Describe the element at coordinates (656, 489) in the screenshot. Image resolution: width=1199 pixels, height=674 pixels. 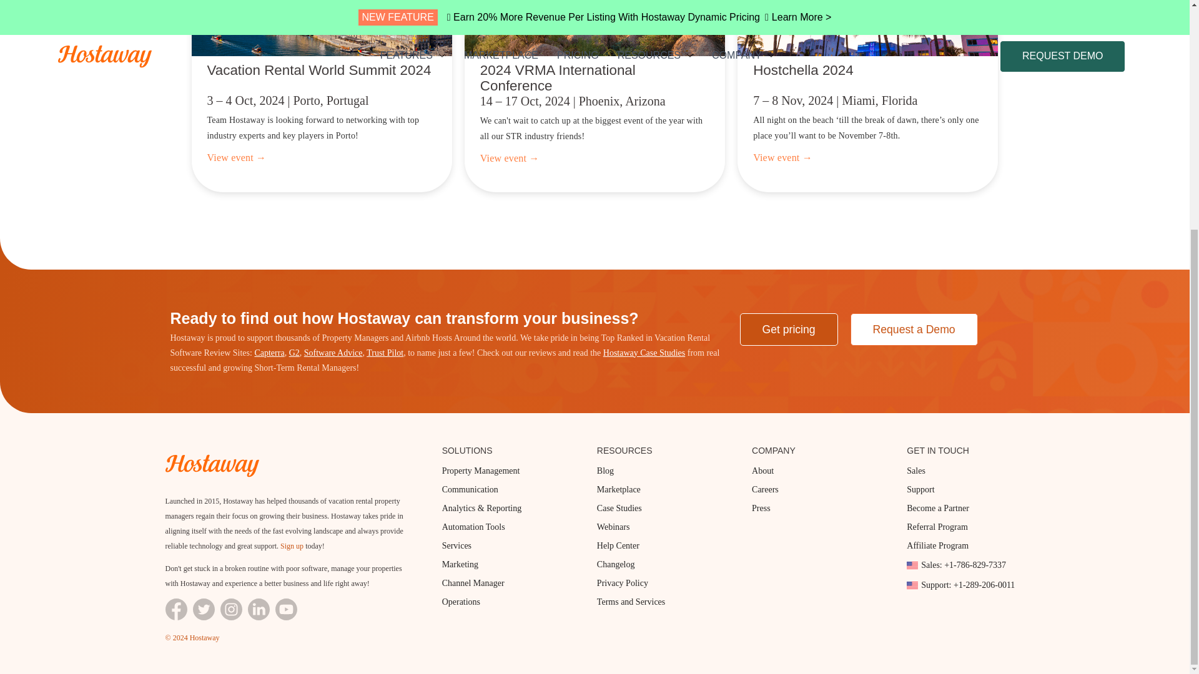
I see `Marketplace` at that location.